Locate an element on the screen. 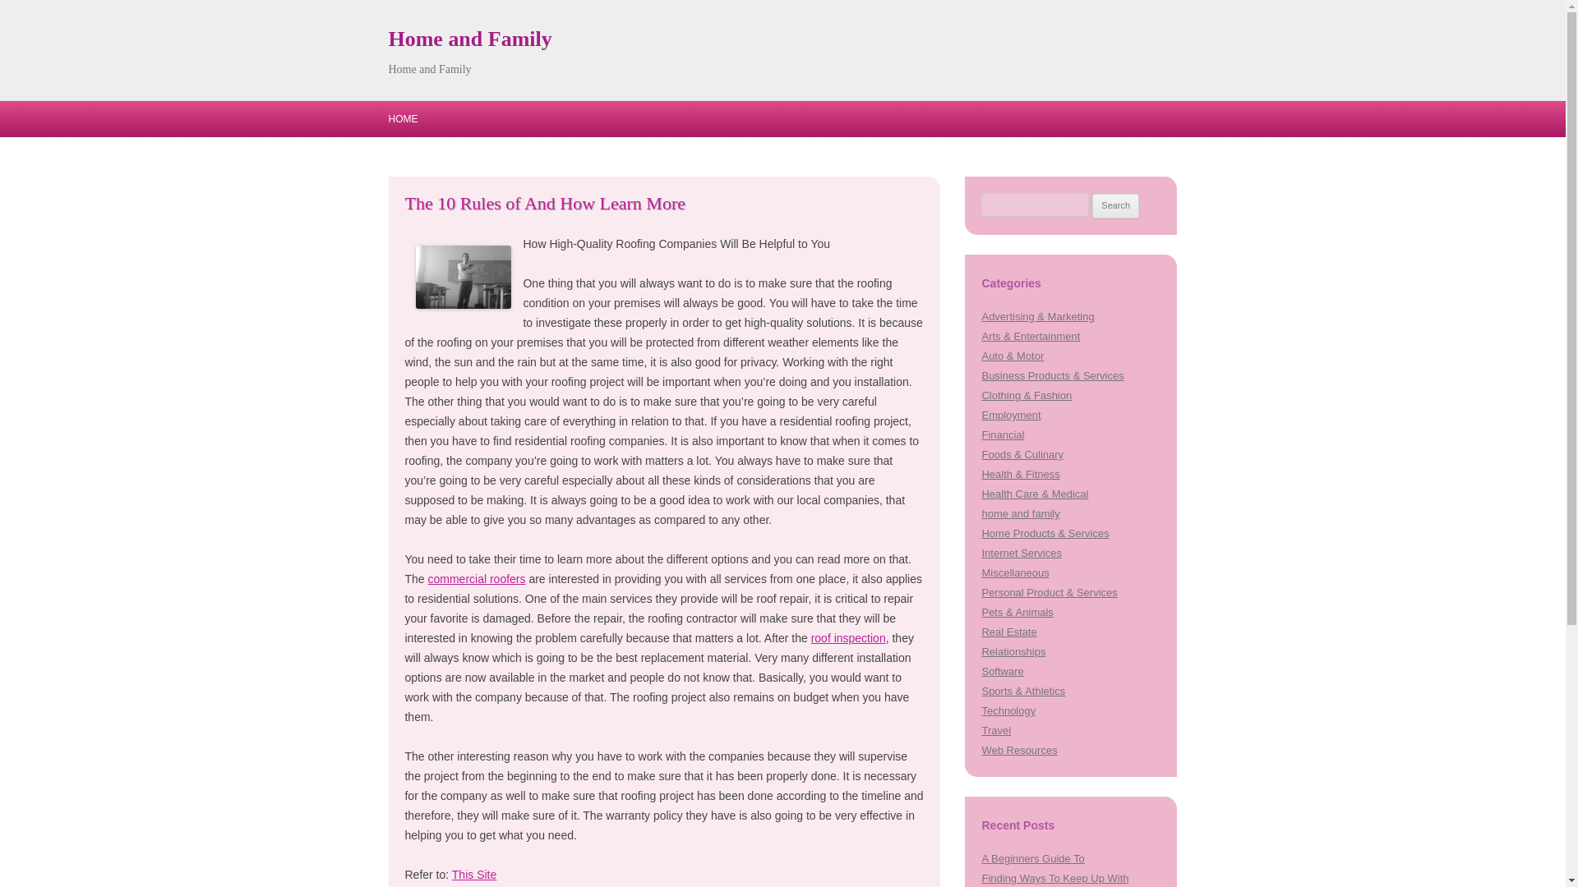 The image size is (1578, 887). Home and Family is located at coordinates (469, 39).